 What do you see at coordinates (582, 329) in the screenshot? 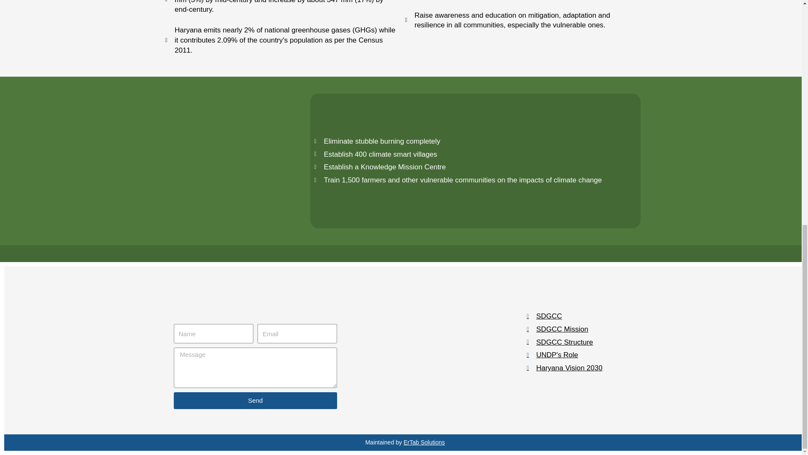
I see `SDGCC Mission` at bounding box center [582, 329].